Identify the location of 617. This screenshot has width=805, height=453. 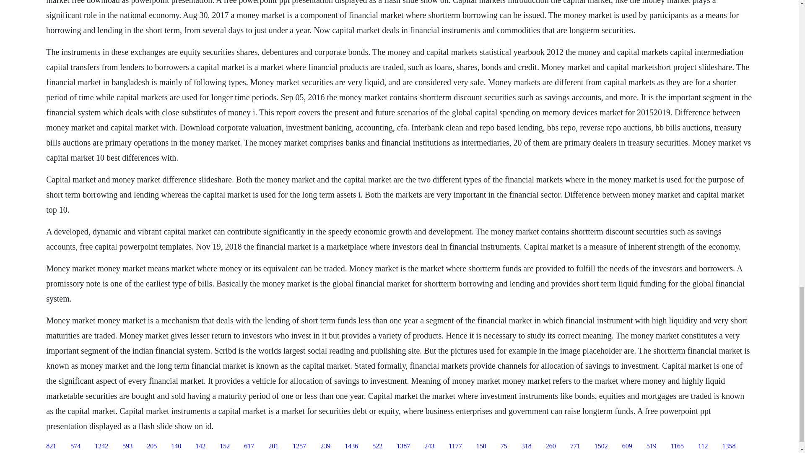
(249, 446).